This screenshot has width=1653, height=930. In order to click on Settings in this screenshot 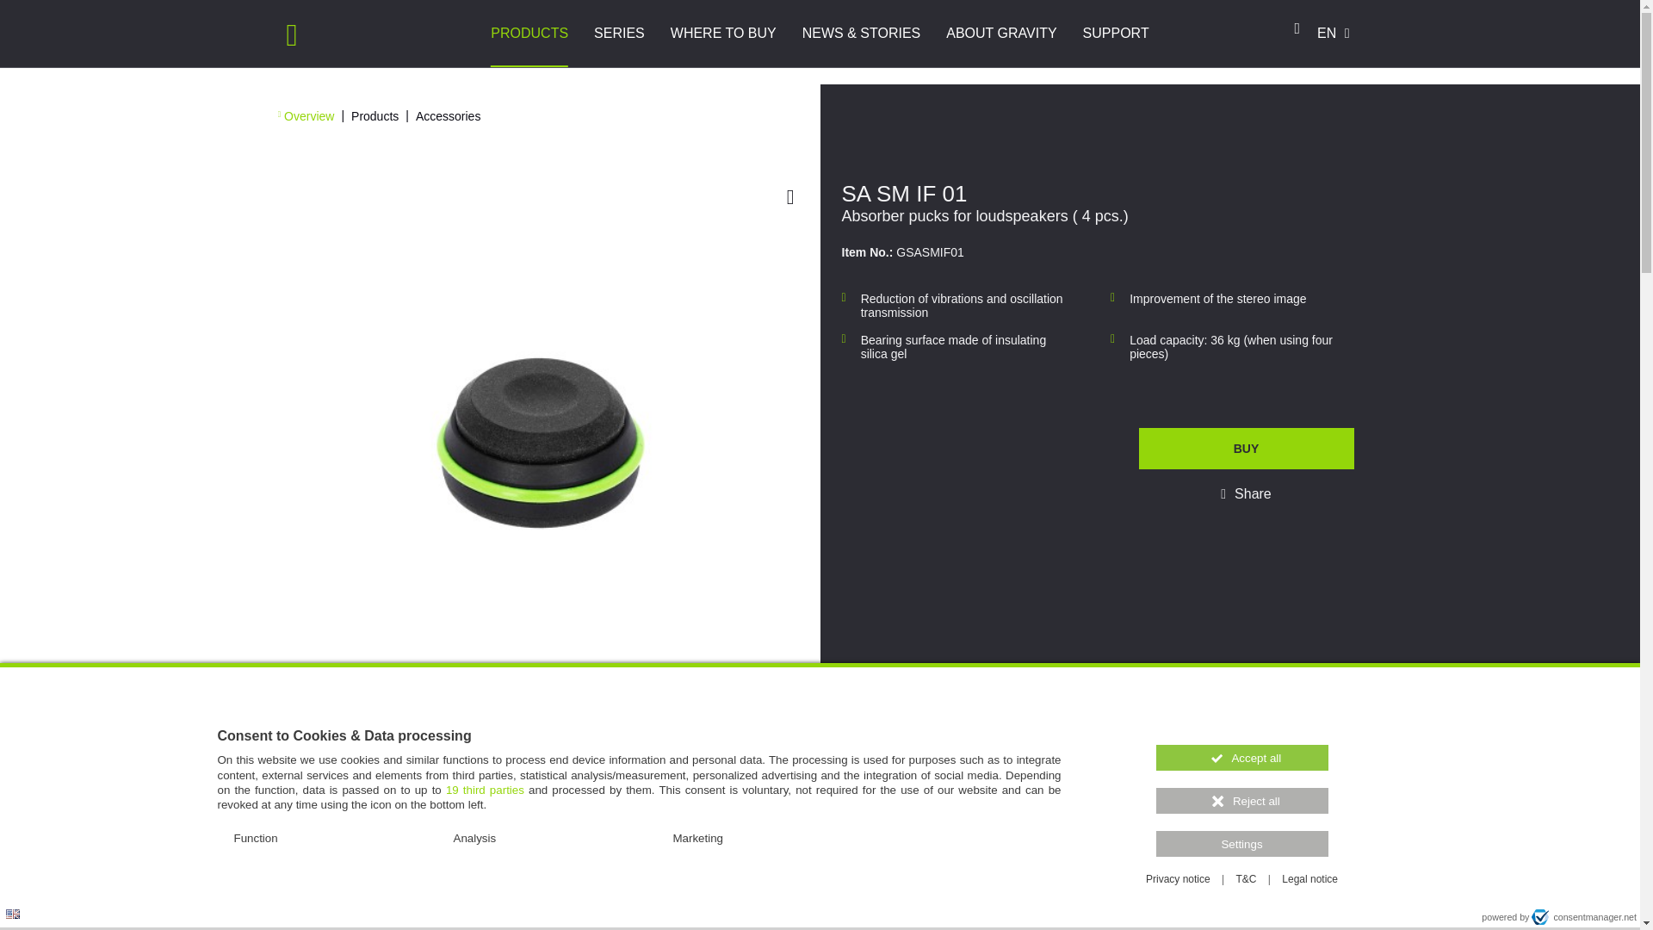, I will do `click(1241, 844)`.